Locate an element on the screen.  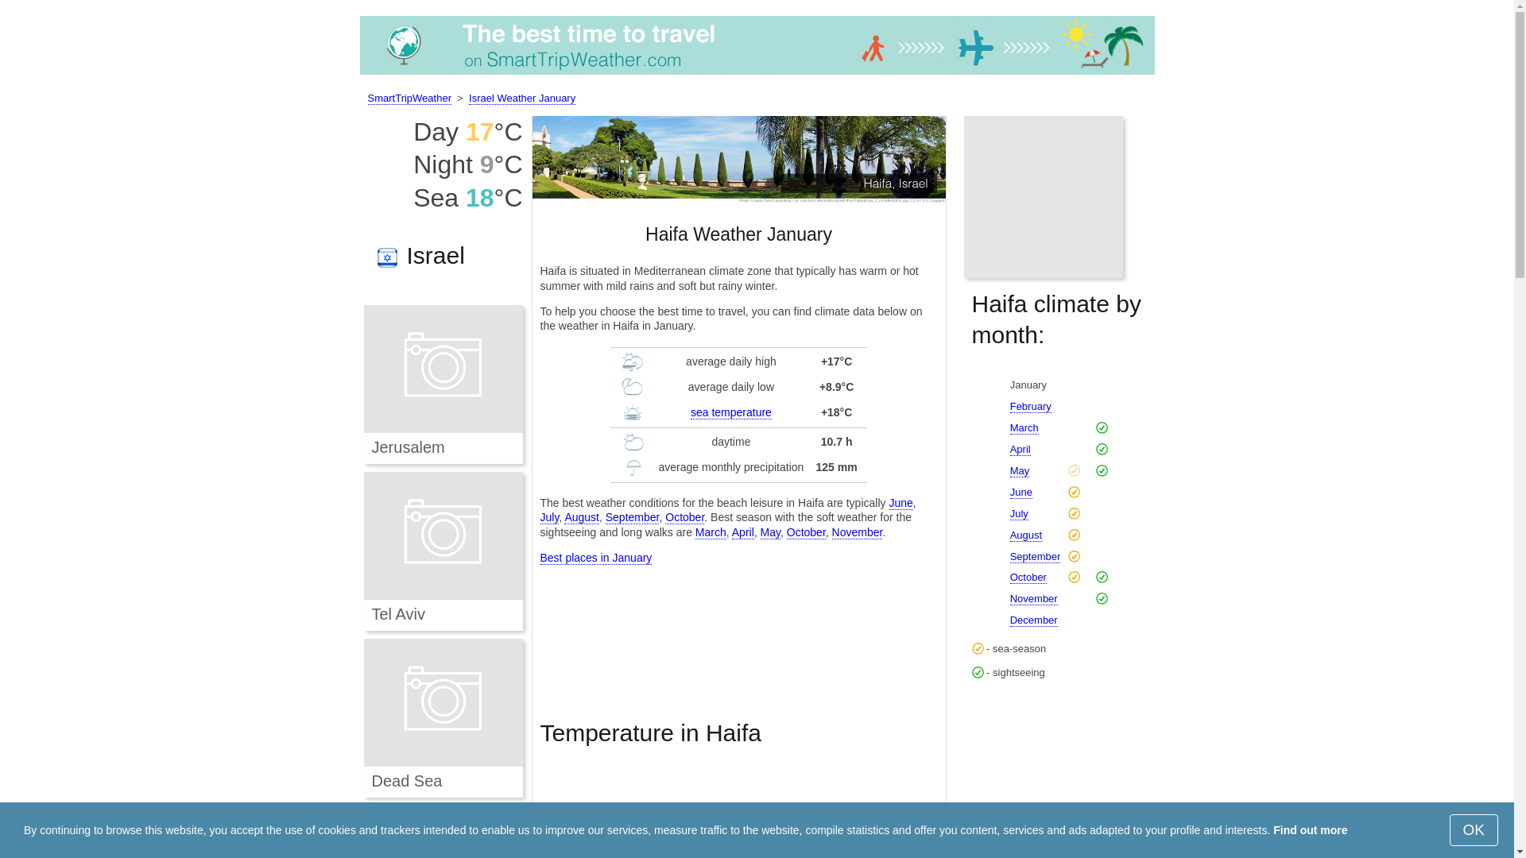
November is located at coordinates (857, 532).